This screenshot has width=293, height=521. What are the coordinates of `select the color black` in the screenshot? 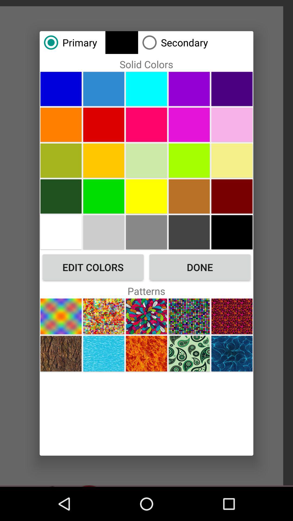 It's located at (232, 232).